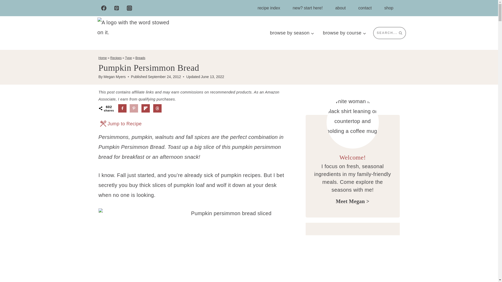  What do you see at coordinates (389, 33) in the screenshot?
I see `SEARCH...` at bounding box center [389, 33].